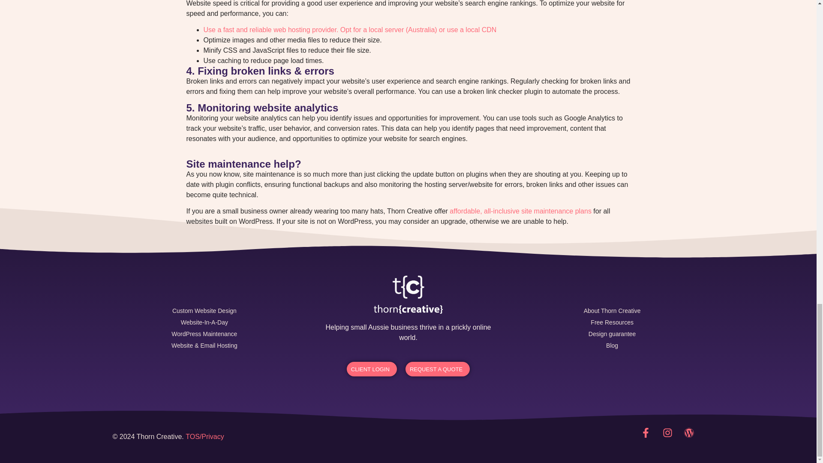 The image size is (823, 463). Describe the element at coordinates (612, 322) in the screenshot. I see `Free Resources` at that location.